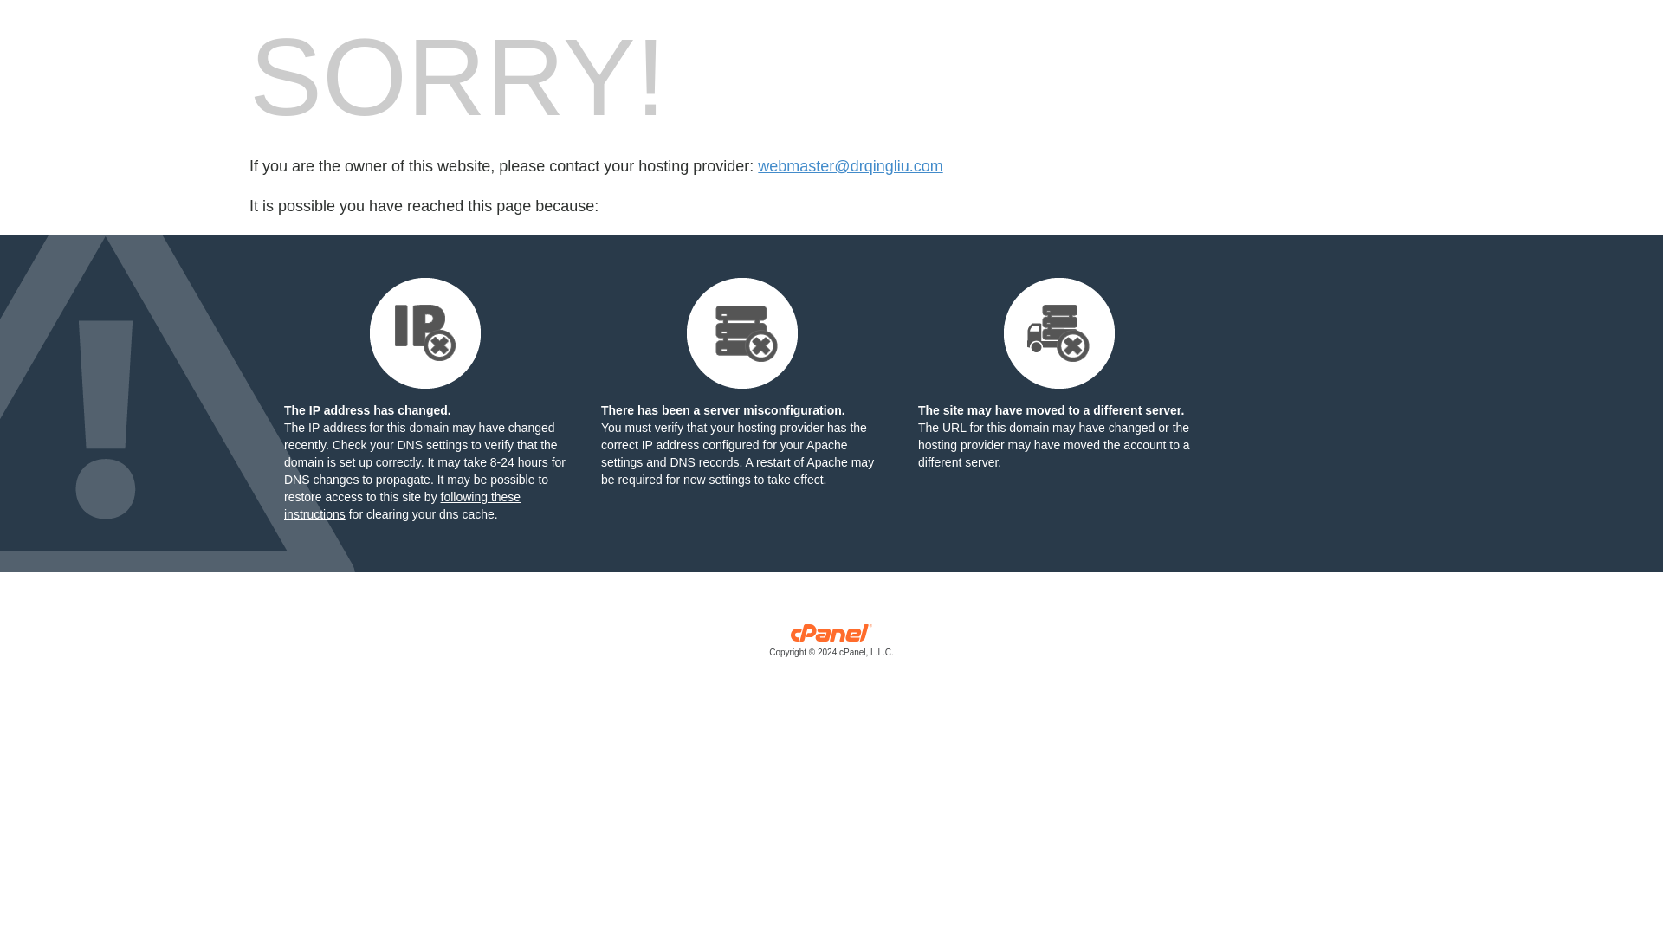  I want to click on cPanel, L.L.C., so click(831, 644).